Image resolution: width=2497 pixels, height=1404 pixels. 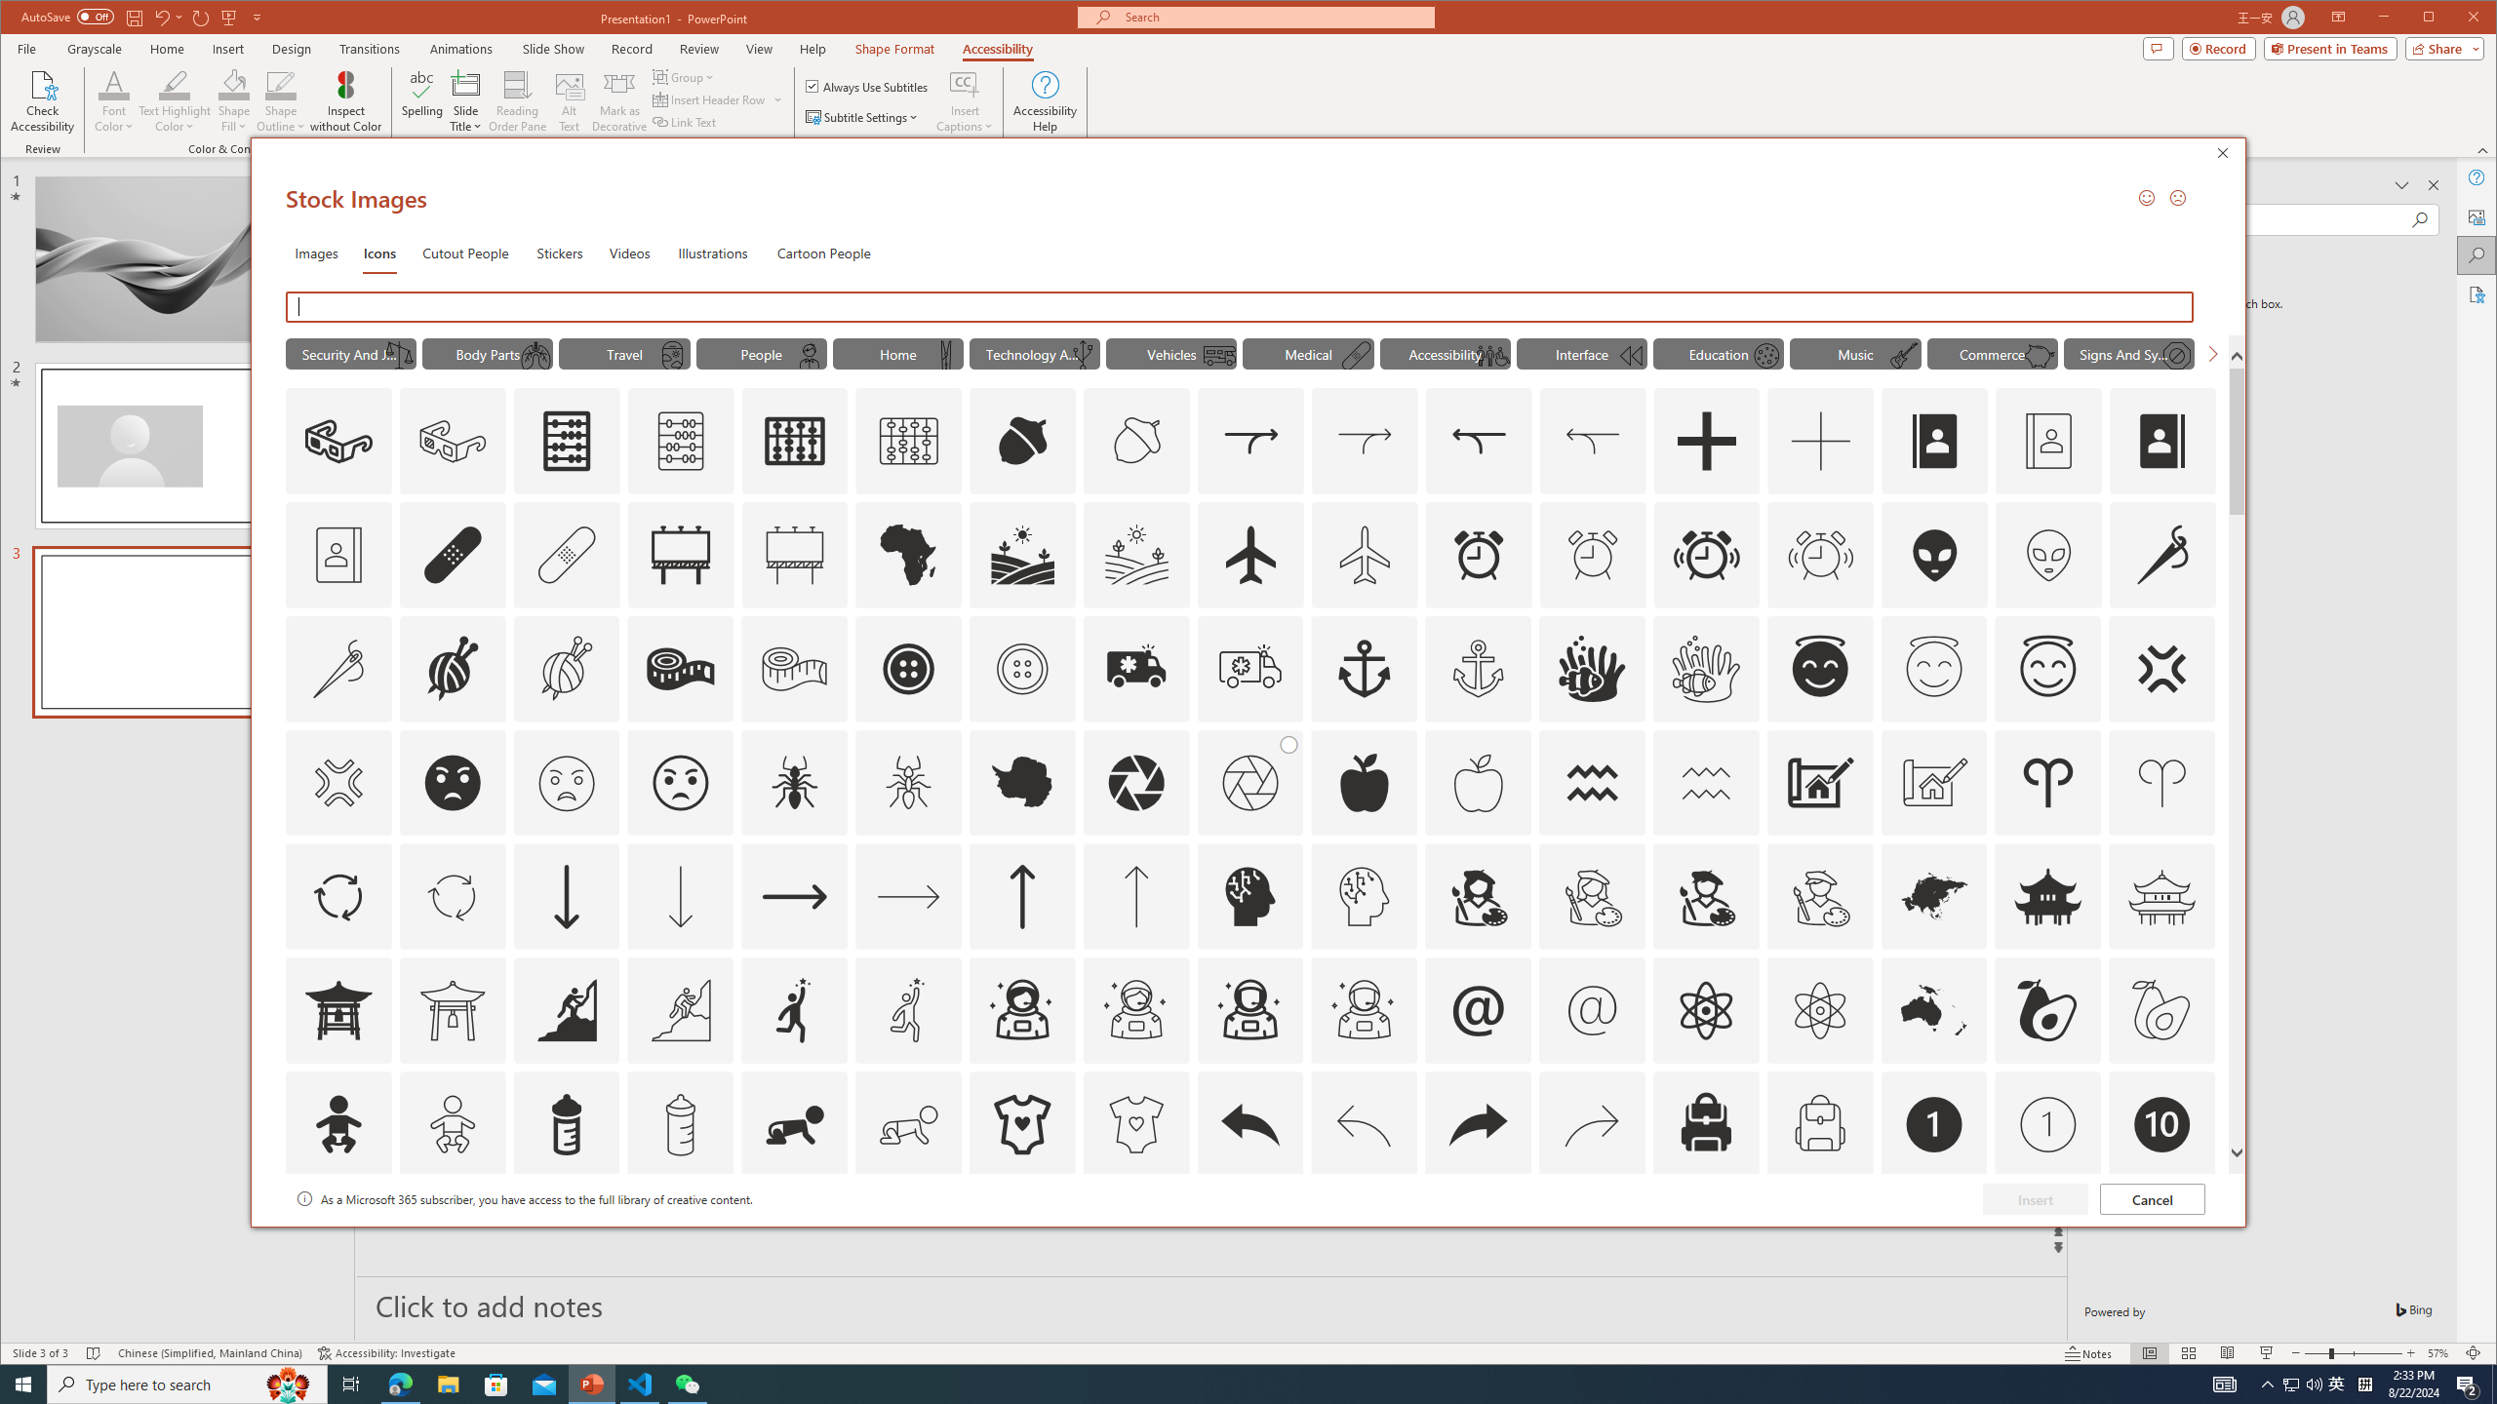 What do you see at coordinates (1135, 897) in the screenshot?
I see `AutomationID: Icons_ArrowUp_M` at bounding box center [1135, 897].